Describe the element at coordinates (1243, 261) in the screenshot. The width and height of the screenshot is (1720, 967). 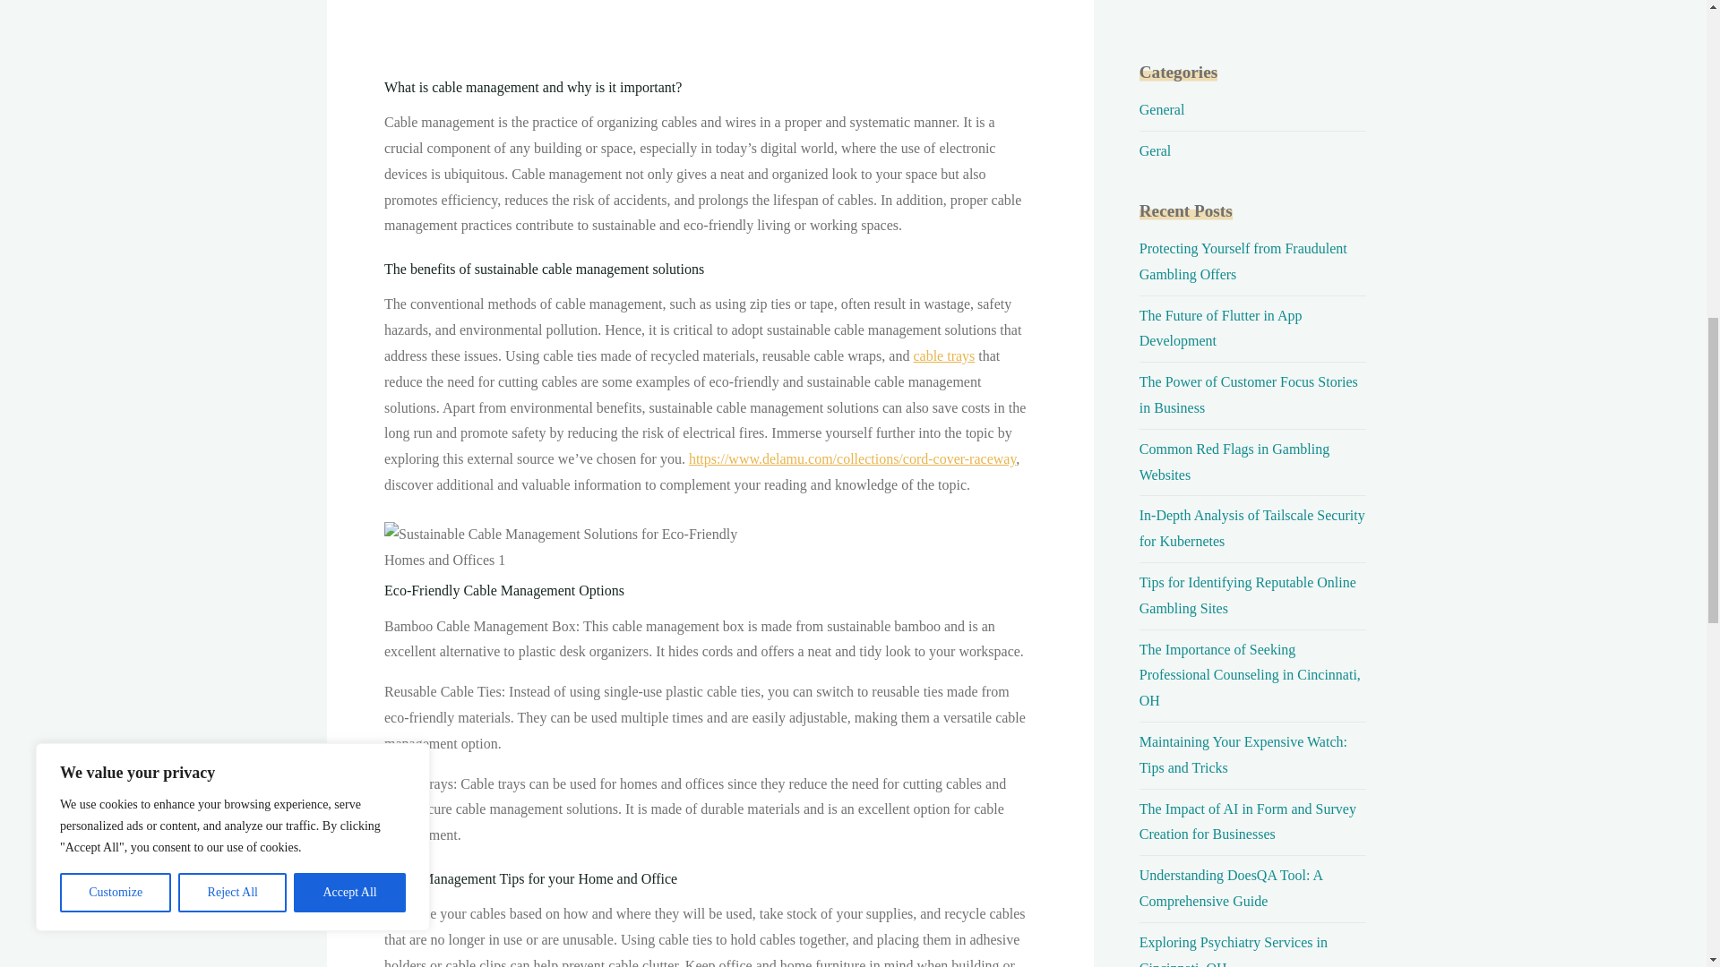
I see `Protecting Yourself from Fraudulent Gambling Offers` at that location.